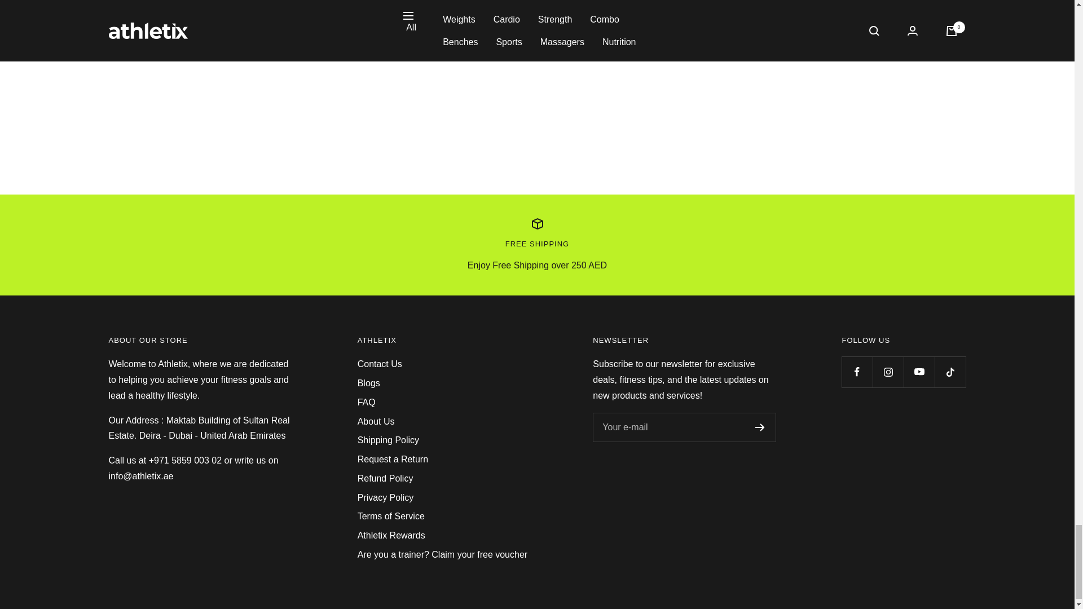 The height and width of the screenshot is (609, 1083). I want to click on Register, so click(759, 427).